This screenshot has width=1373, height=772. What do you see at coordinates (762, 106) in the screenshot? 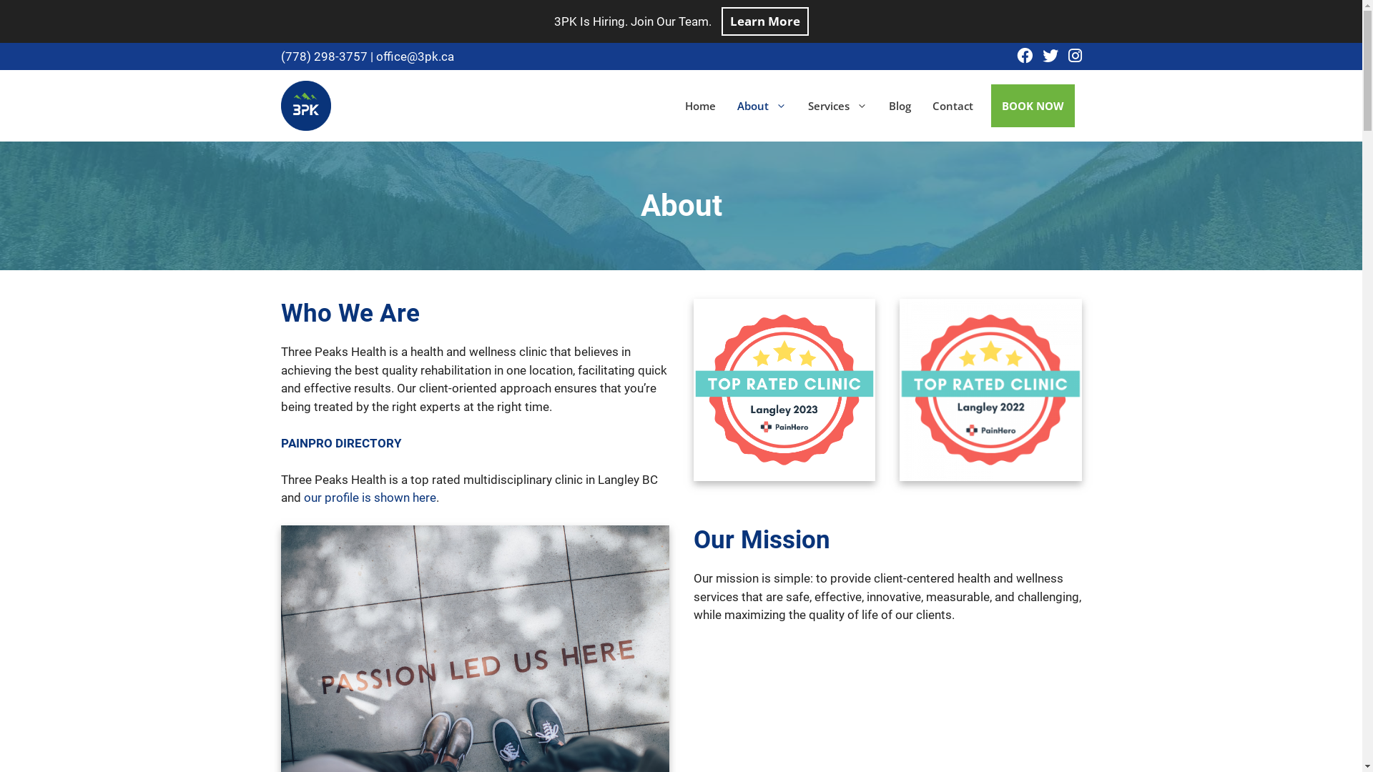
I see `About` at bounding box center [762, 106].